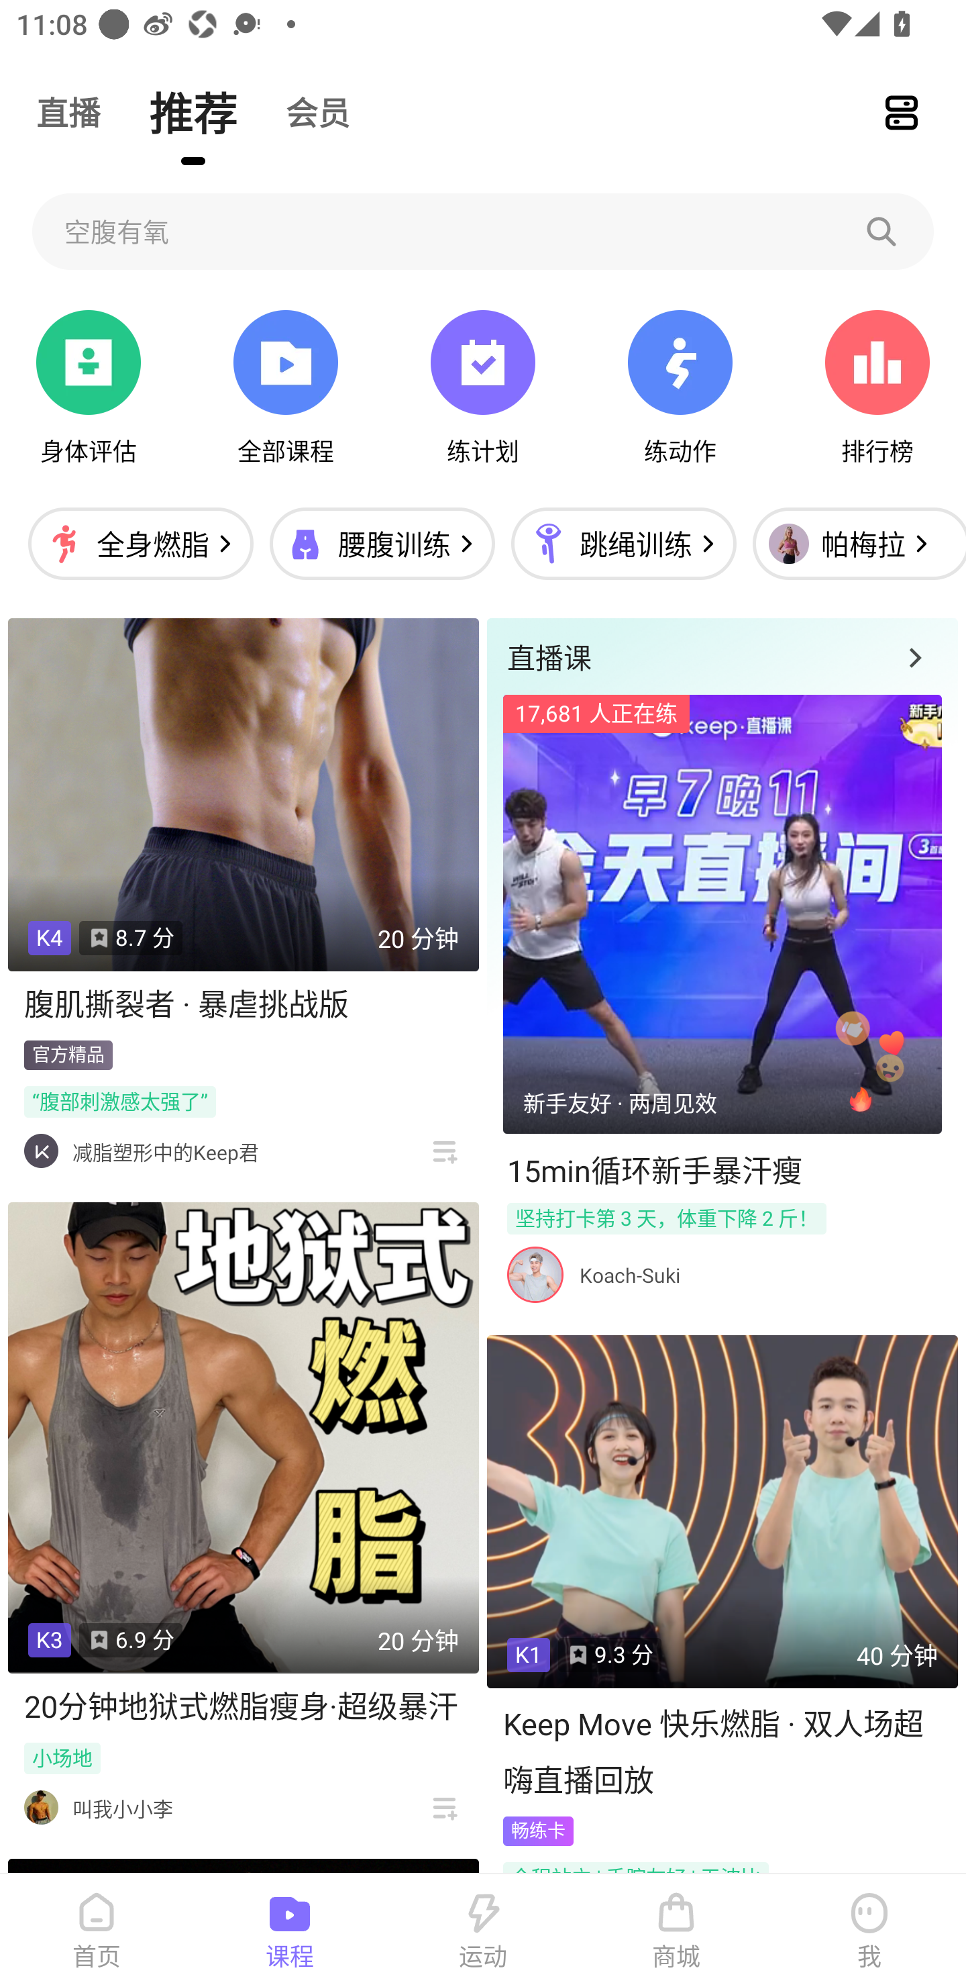 This screenshot has height=1987, width=966. I want to click on 空腹有氧, so click(483, 231).